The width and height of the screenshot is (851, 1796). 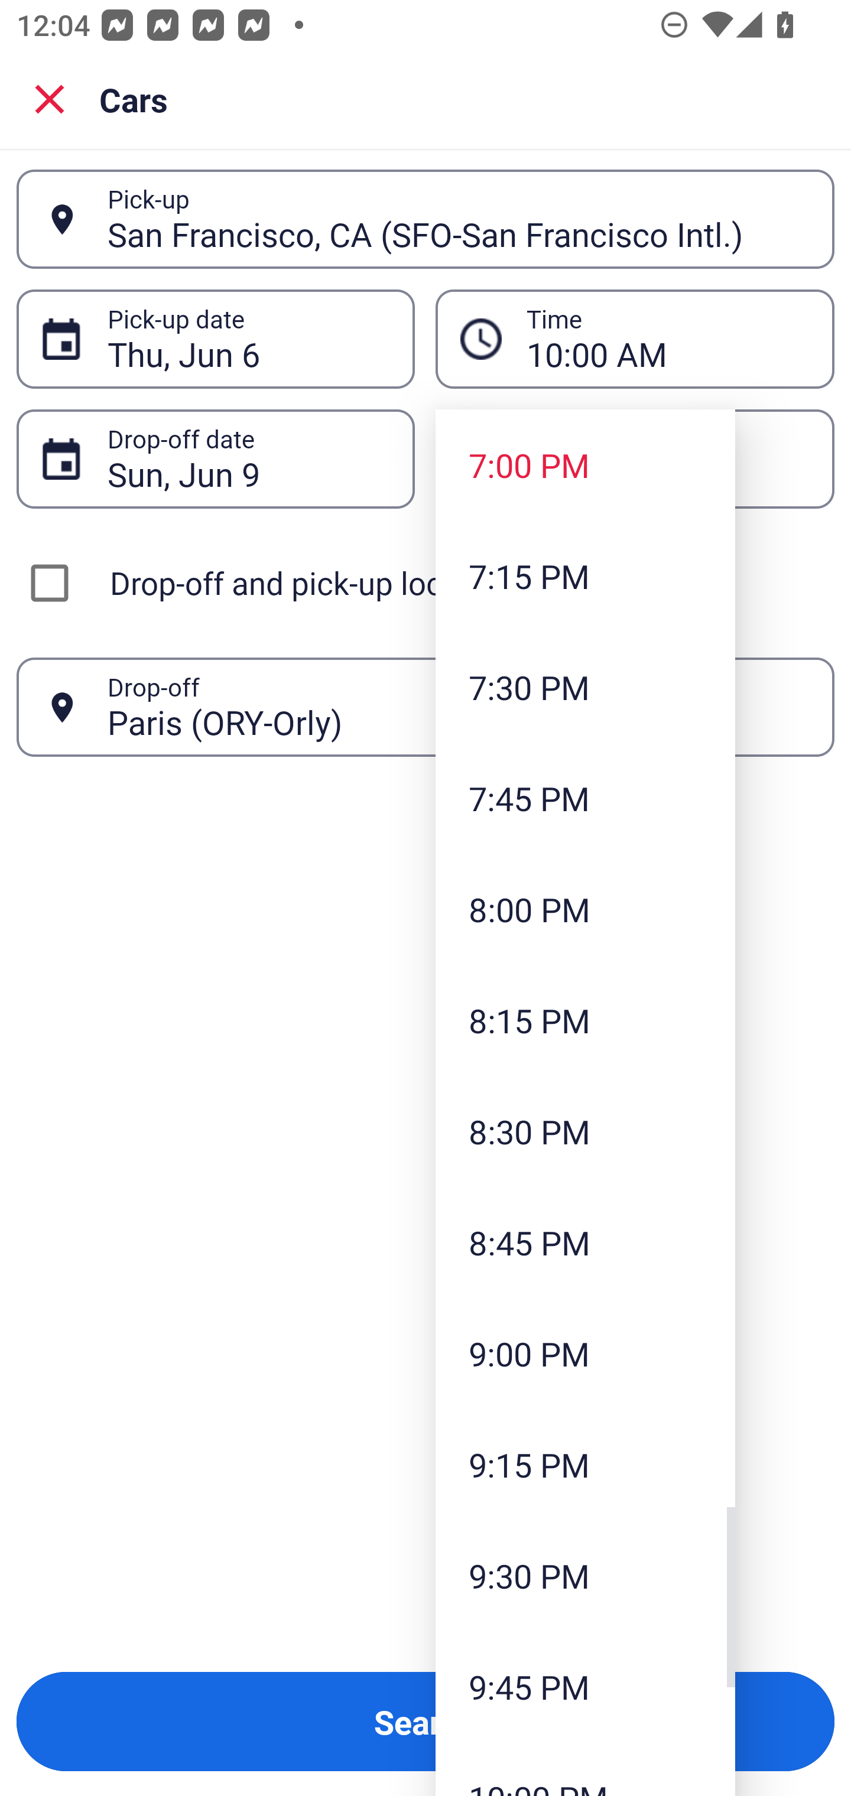 I want to click on 9:30 PM, so click(x=585, y=1575).